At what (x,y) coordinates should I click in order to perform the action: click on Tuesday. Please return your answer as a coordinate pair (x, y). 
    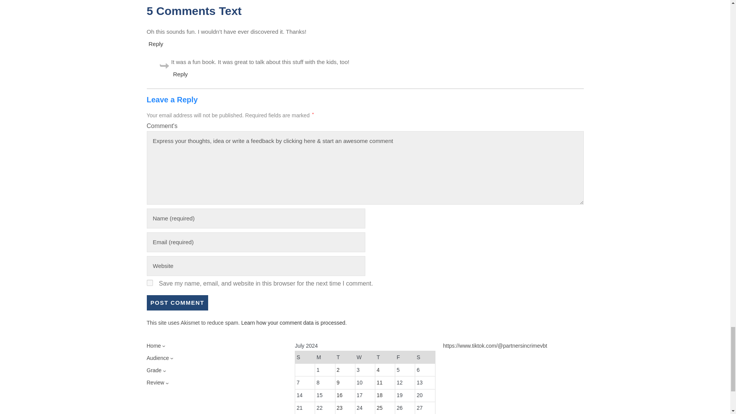
    Looking at the image, I should click on (345, 357).